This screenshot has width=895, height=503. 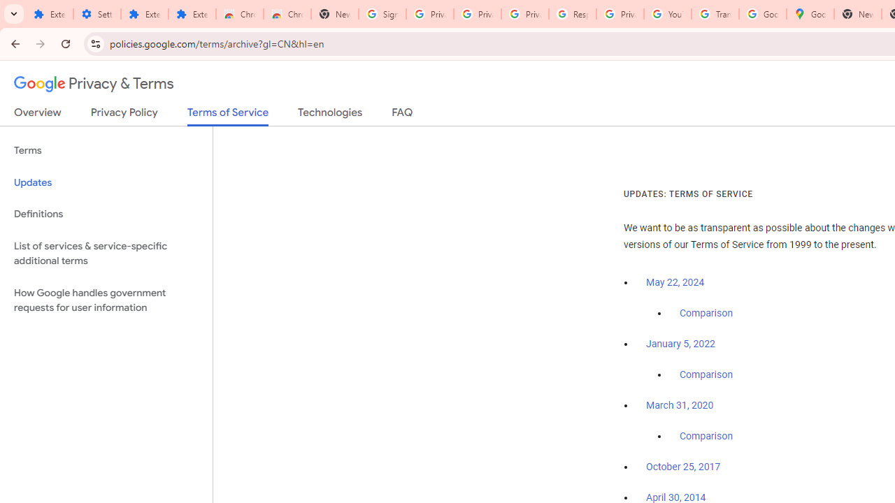 I want to click on Sign in - Google Accounts, so click(x=382, y=14).